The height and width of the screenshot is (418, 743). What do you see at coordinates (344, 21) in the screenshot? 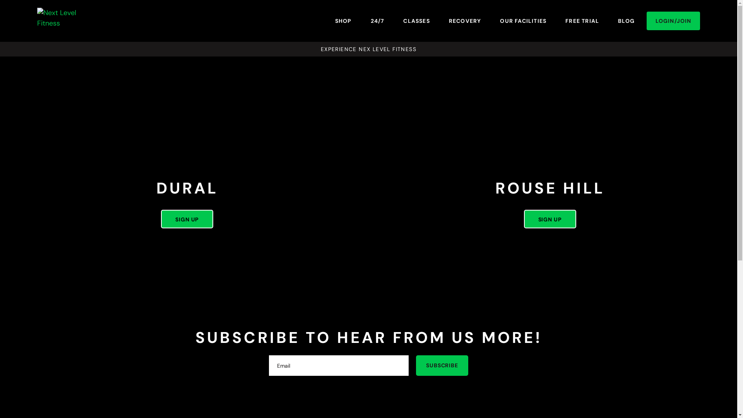
I see `SHOP` at bounding box center [344, 21].